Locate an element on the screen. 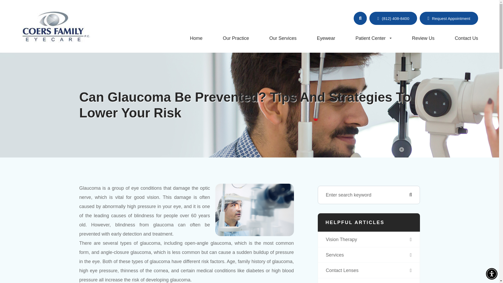  Our Services is located at coordinates (283, 38).